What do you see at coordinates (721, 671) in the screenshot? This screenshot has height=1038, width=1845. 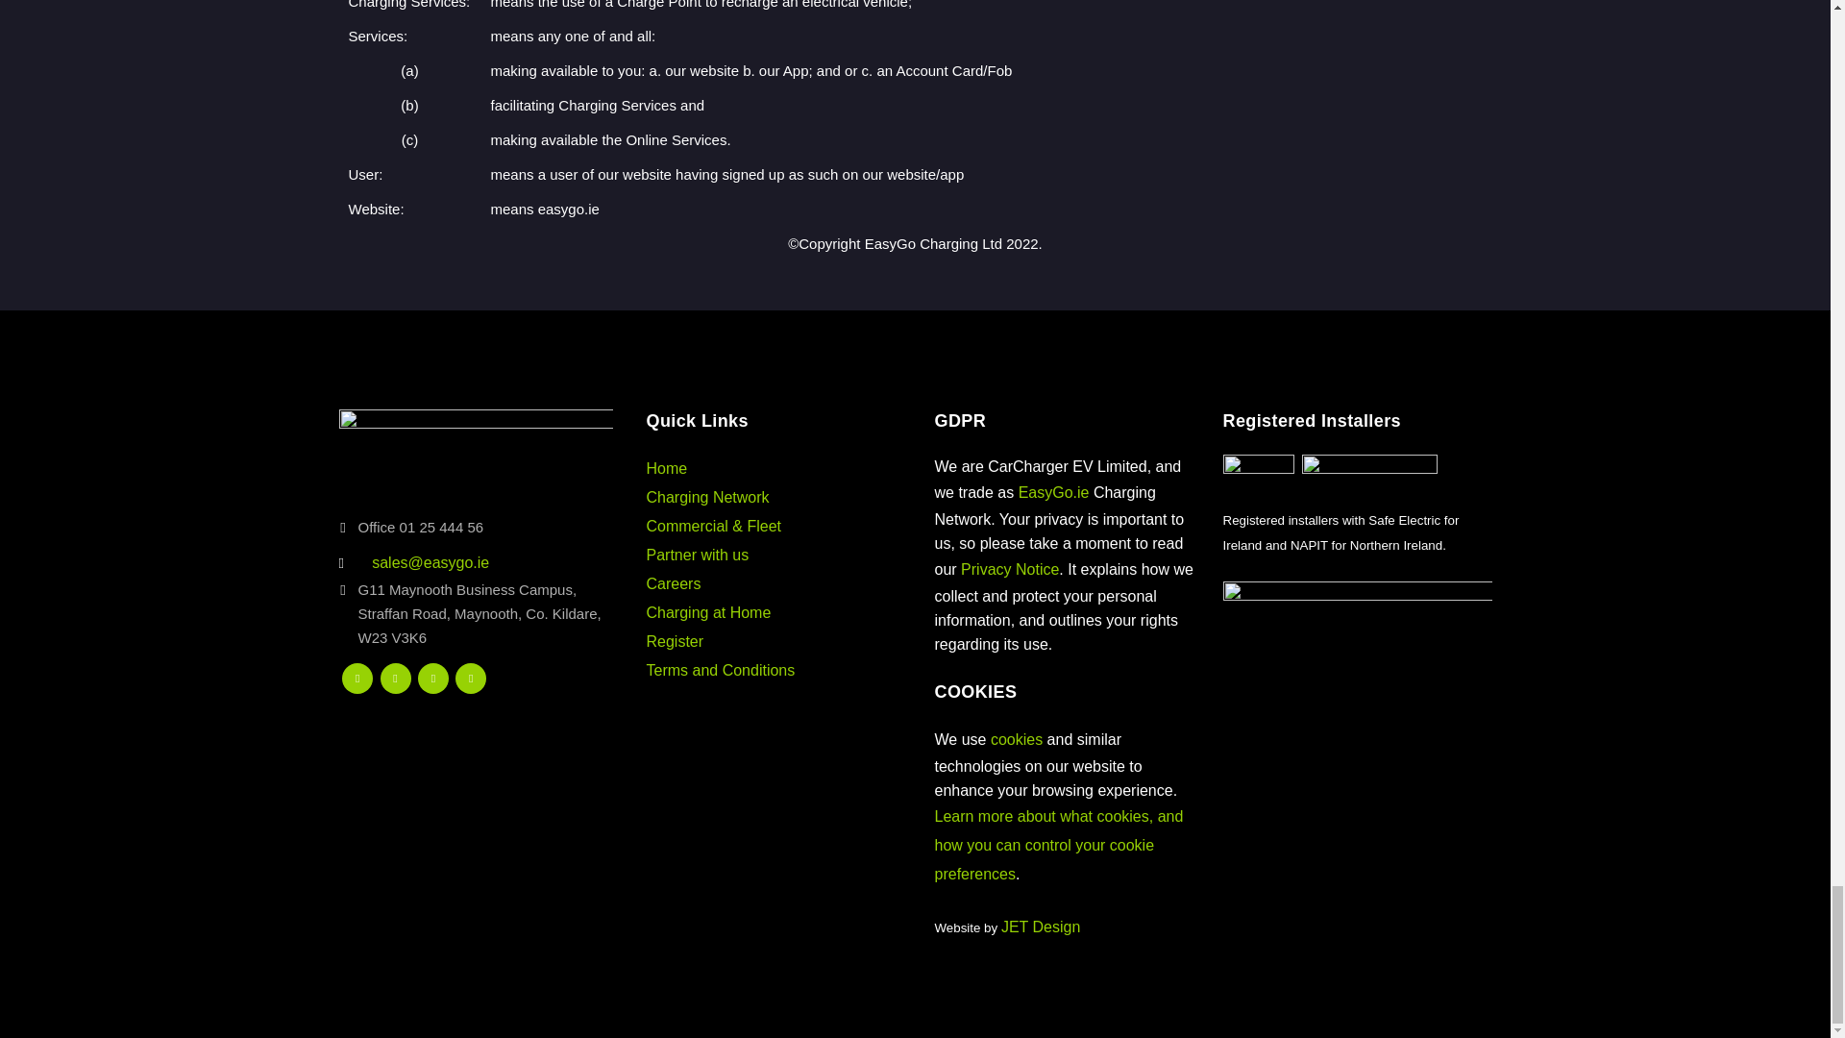 I see `Terms and Conditions` at bounding box center [721, 671].